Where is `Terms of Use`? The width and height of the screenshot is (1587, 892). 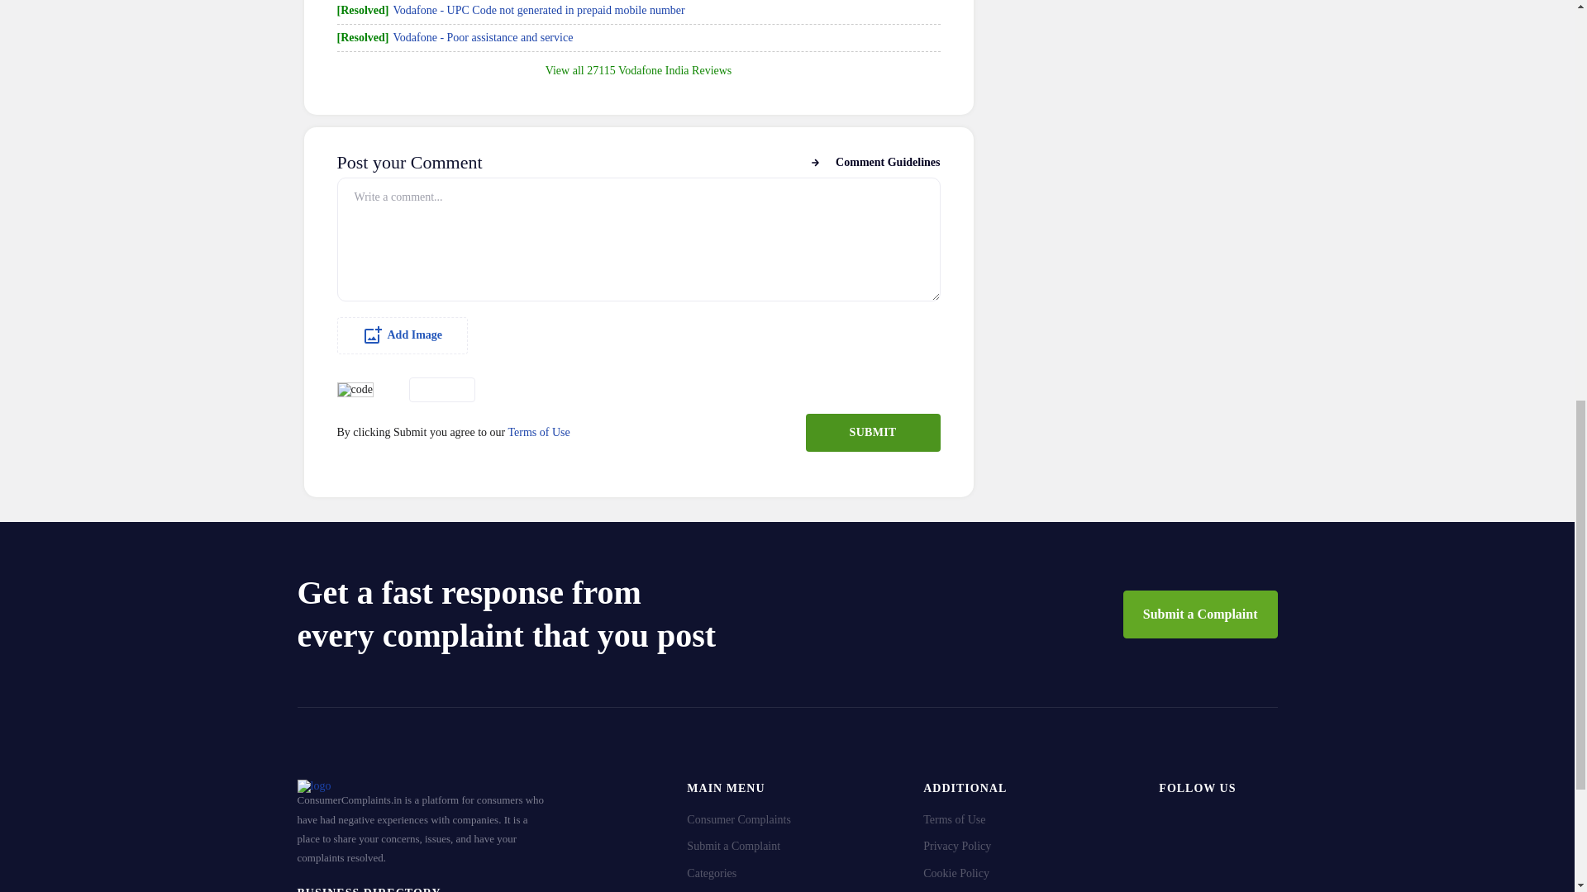 Terms of Use is located at coordinates (539, 433).